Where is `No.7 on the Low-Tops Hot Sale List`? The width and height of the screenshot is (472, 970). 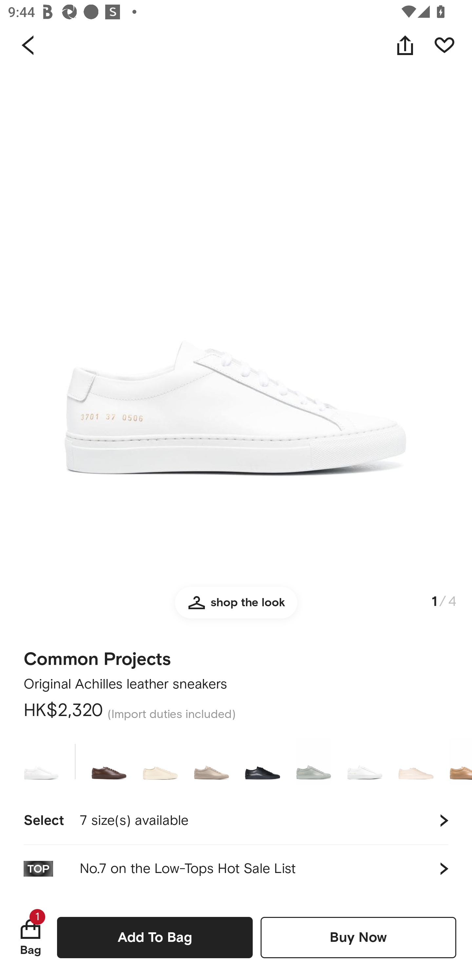 No.7 on the Low-Tops Hot Sale List is located at coordinates (236, 868).